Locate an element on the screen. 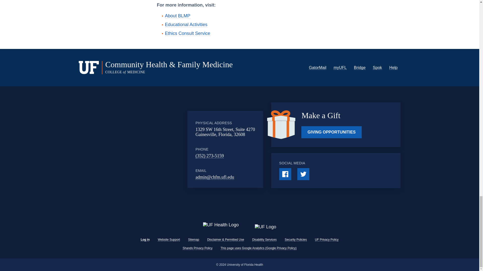  Disability Services is located at coordinates (264, 240).